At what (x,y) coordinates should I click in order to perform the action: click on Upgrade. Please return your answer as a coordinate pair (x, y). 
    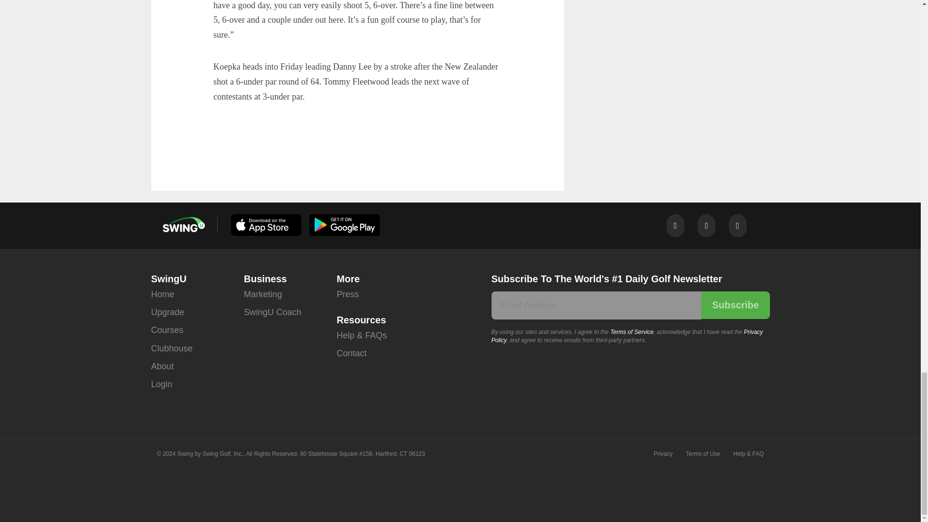
    Looking at the image, I should click on (167, 312).